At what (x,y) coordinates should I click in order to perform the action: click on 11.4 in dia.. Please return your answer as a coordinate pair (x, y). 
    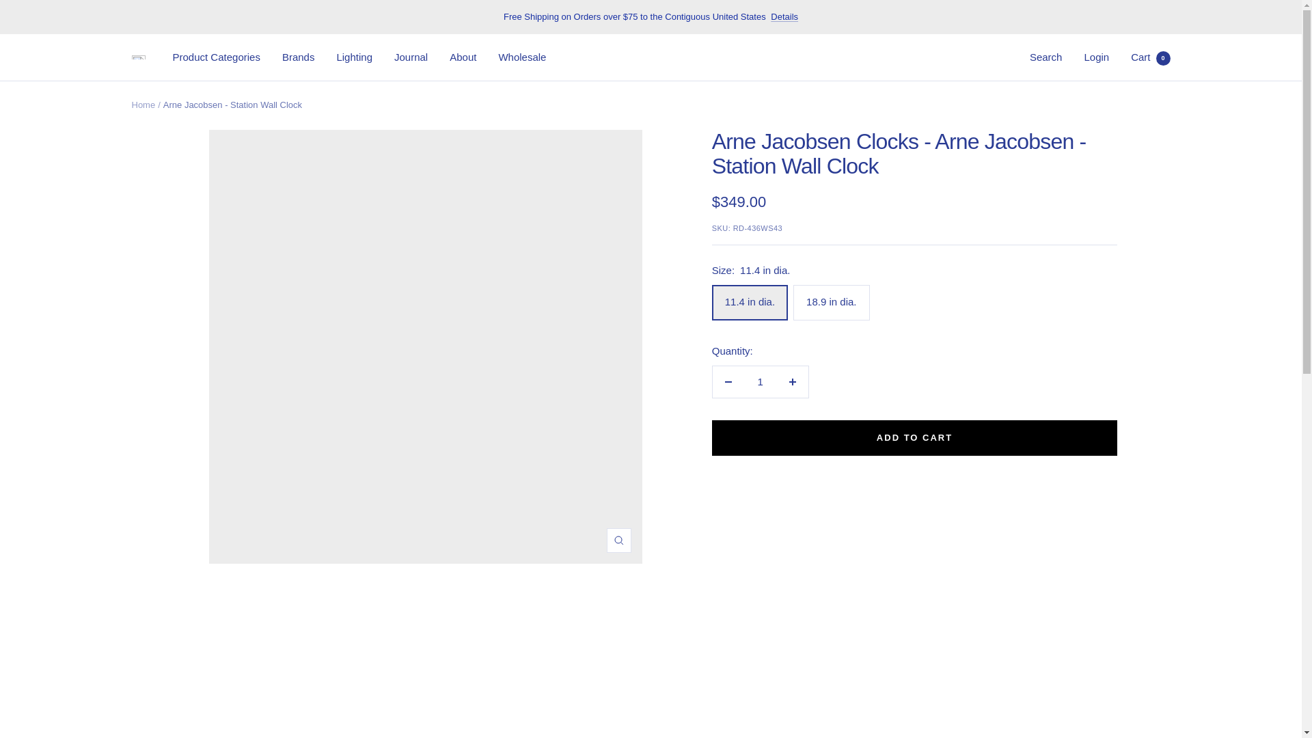
    Looking at the image, I should click on (760, 381).